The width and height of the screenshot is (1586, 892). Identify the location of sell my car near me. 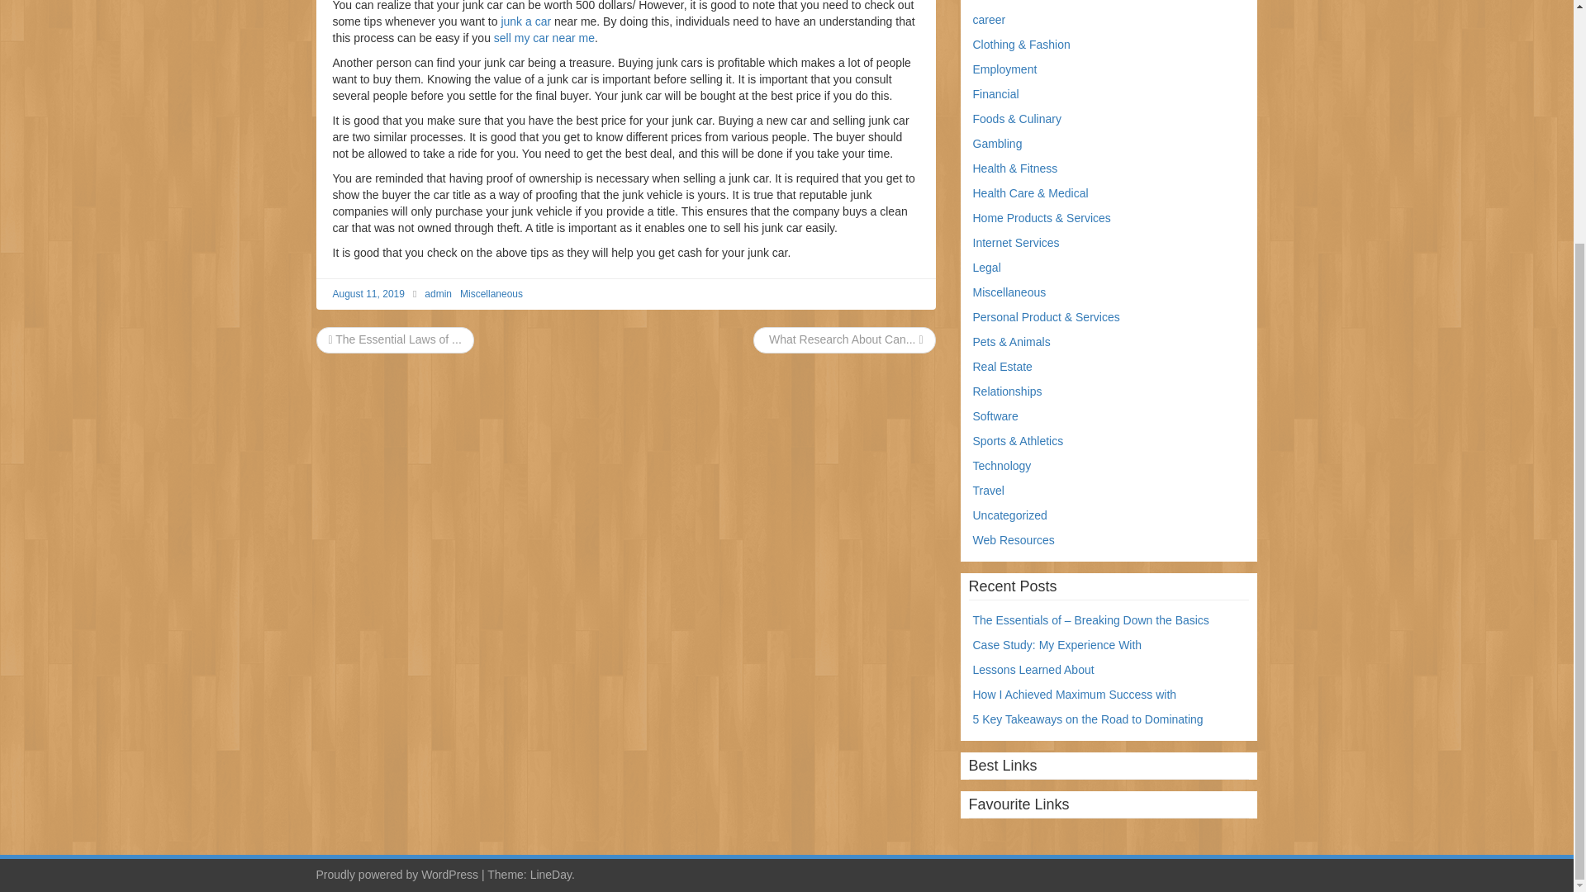
(544, 38).